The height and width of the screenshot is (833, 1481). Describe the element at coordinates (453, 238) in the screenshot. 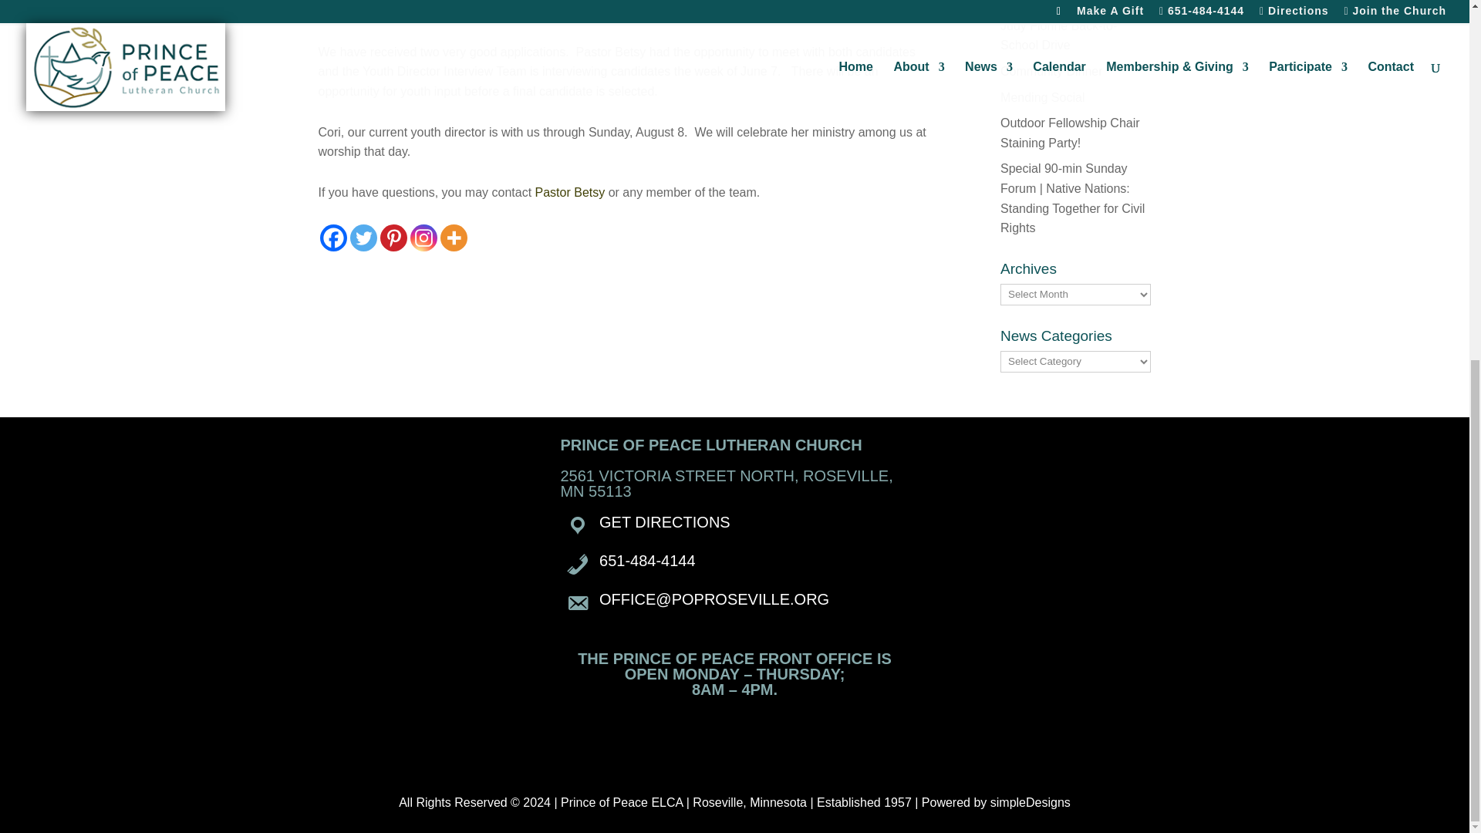

I see `More` at that location.